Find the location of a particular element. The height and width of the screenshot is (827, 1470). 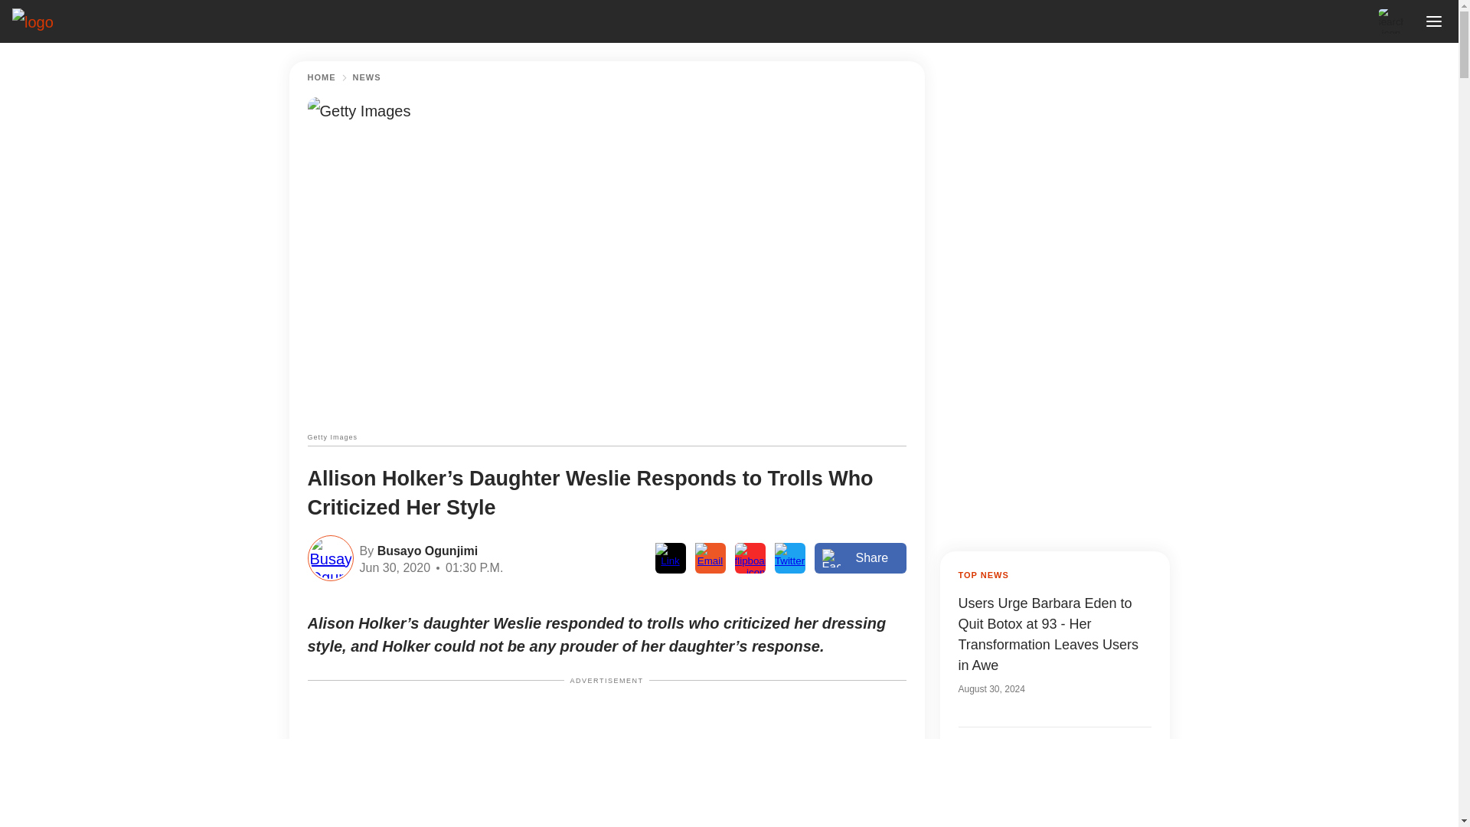

Busayo Ogunjimi is located at coordinates (426, 550).